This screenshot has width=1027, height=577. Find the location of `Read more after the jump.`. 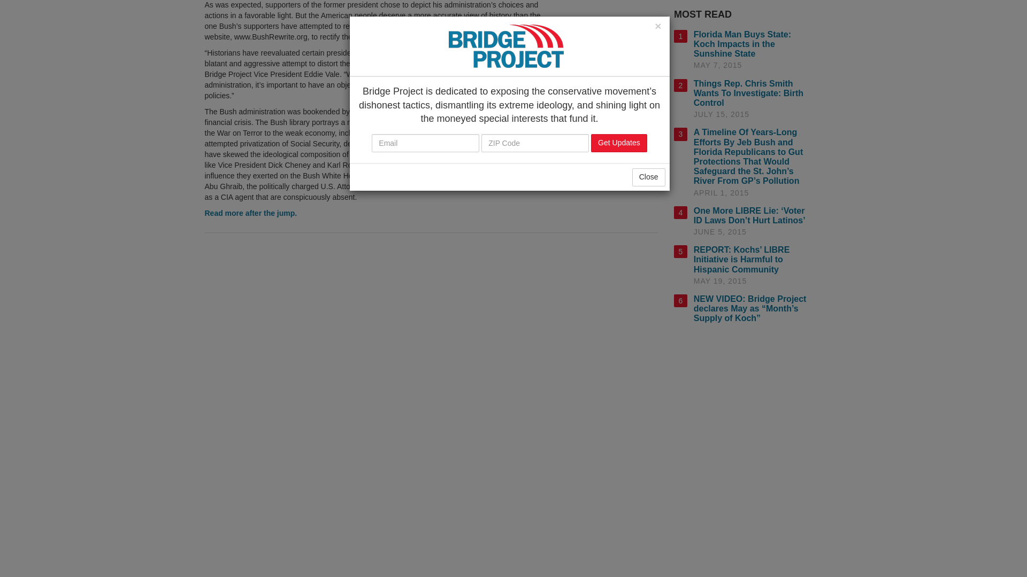

Read more after the jump. is located at coordinates (250, 213).